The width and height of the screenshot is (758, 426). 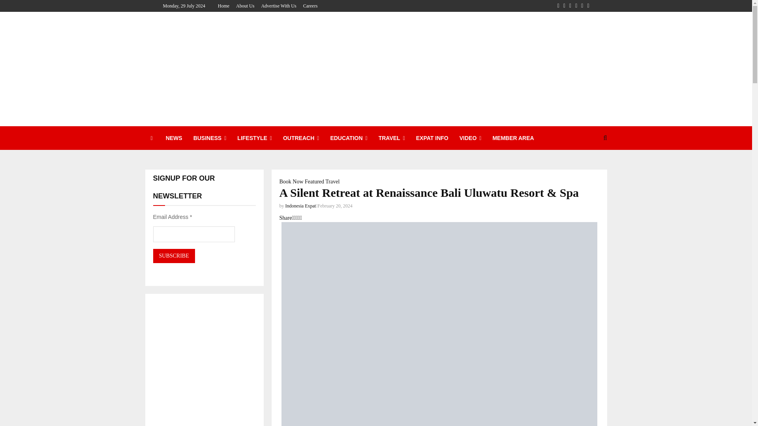 What do you see at coordinates (301, 138) in the screenshot?
I see `OUTREACH` at bounding box center [301, 138].